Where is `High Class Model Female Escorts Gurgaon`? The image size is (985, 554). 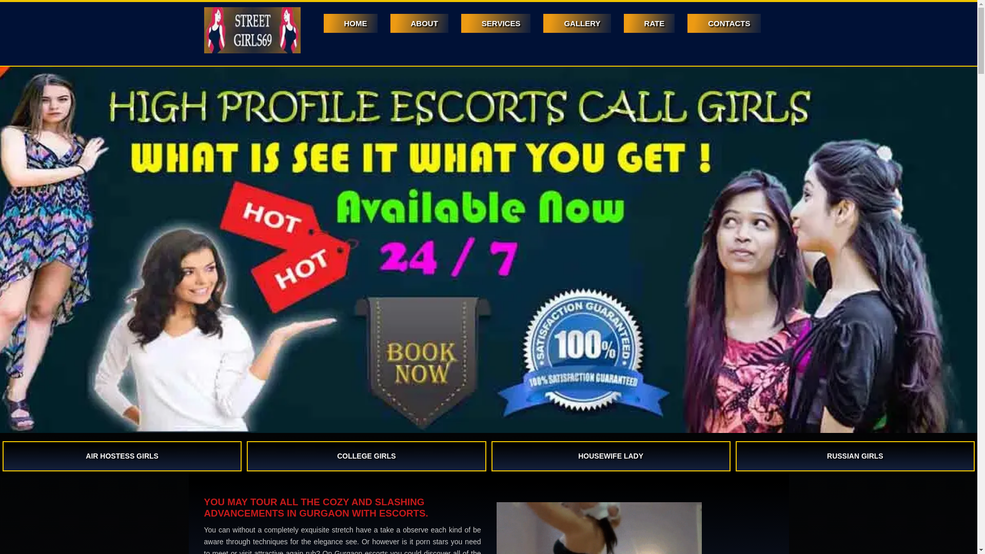
High Class Model Female Escorts Gurgaon is located at coordinates (419, 23).